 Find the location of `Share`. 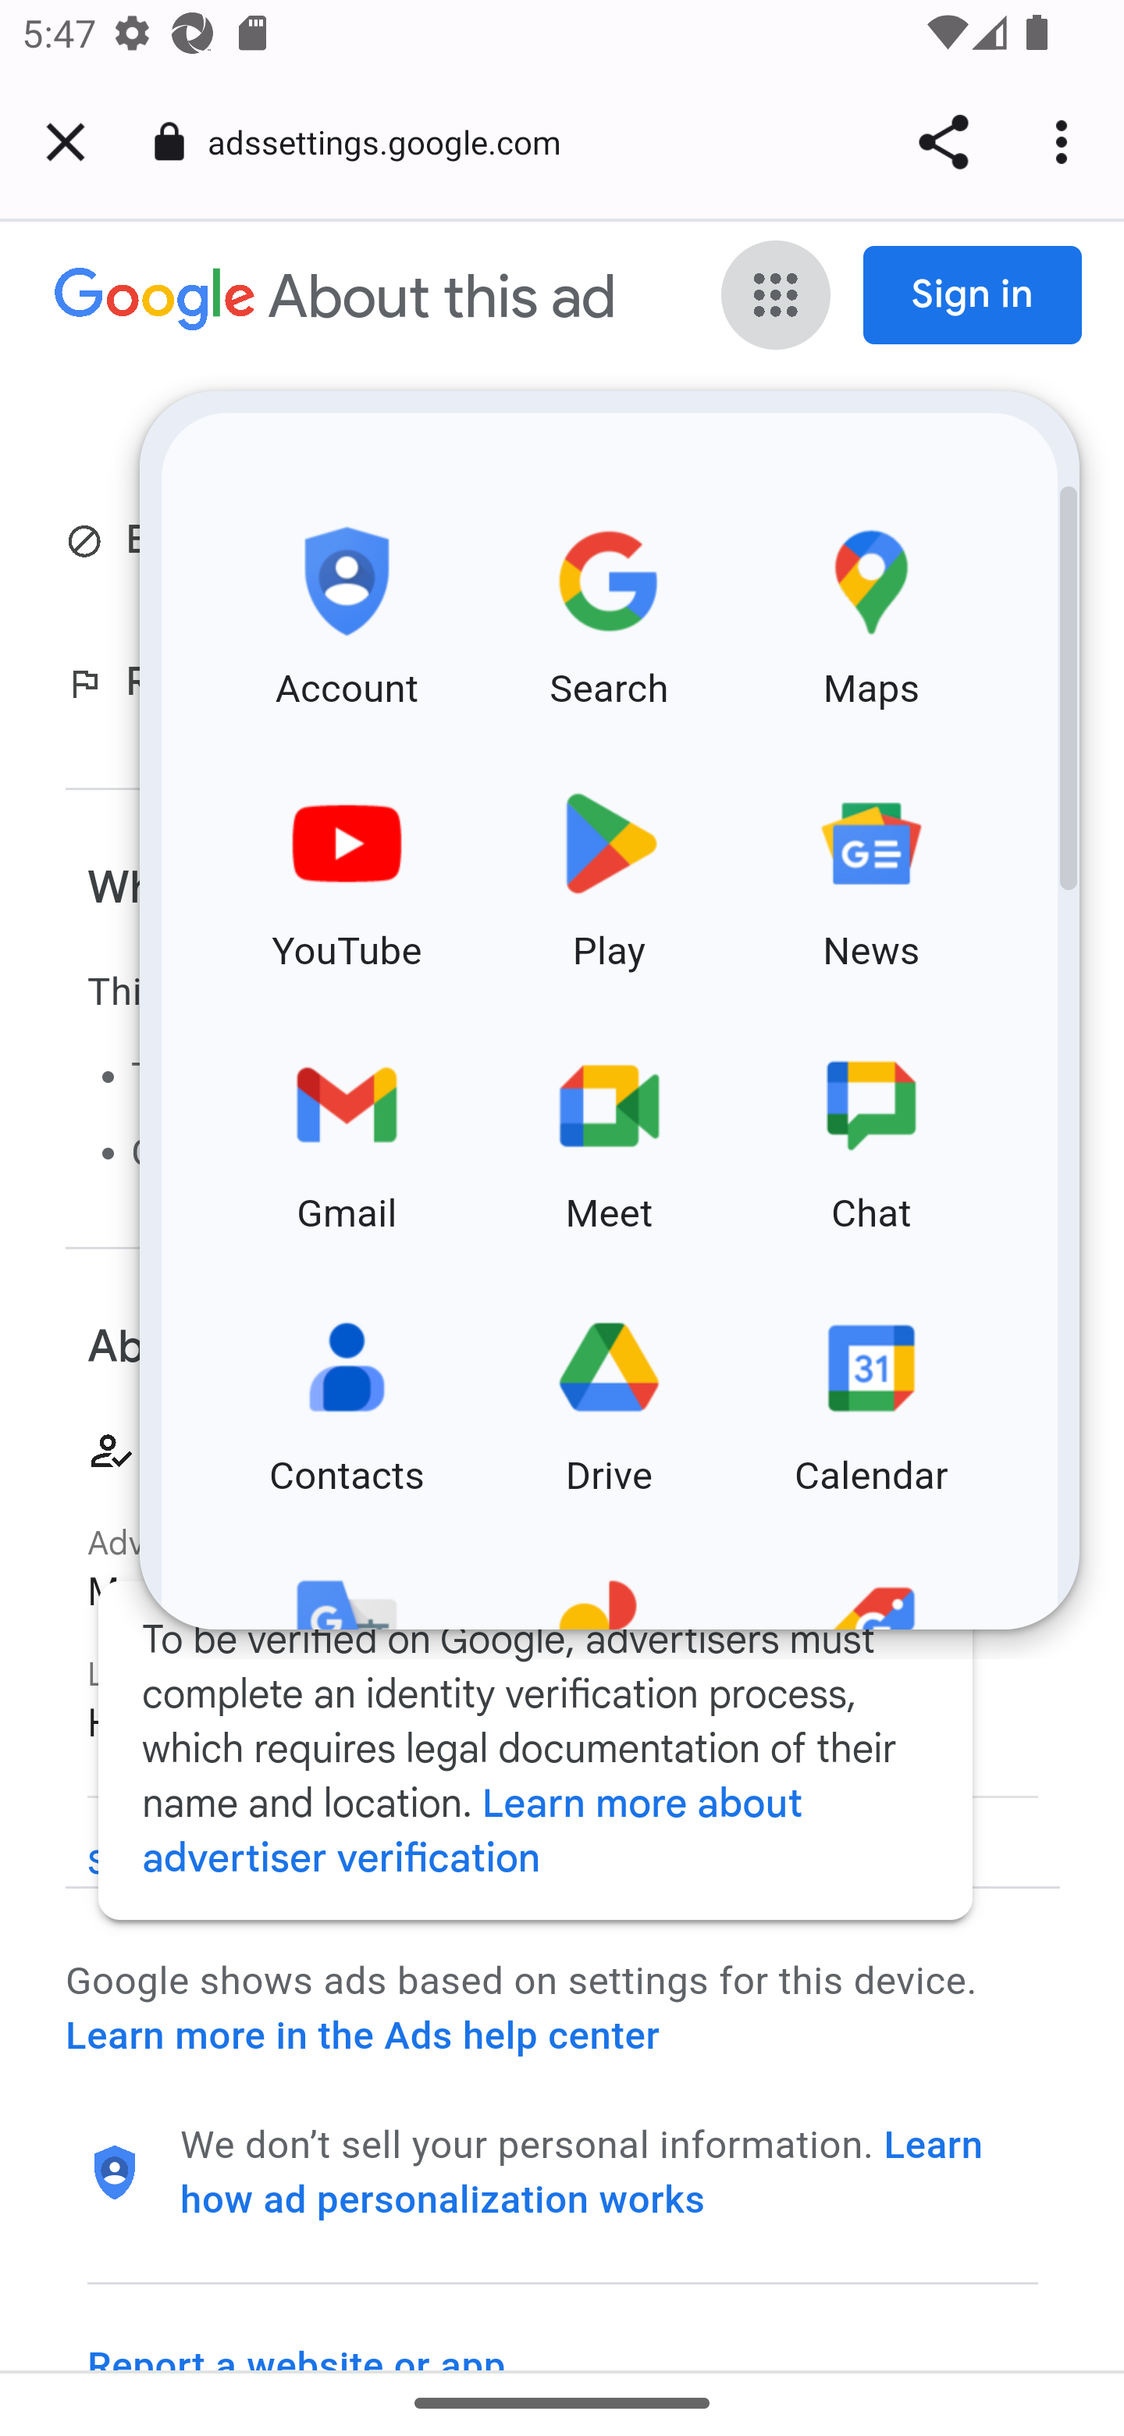

Share is located at coordinates (943, 142).